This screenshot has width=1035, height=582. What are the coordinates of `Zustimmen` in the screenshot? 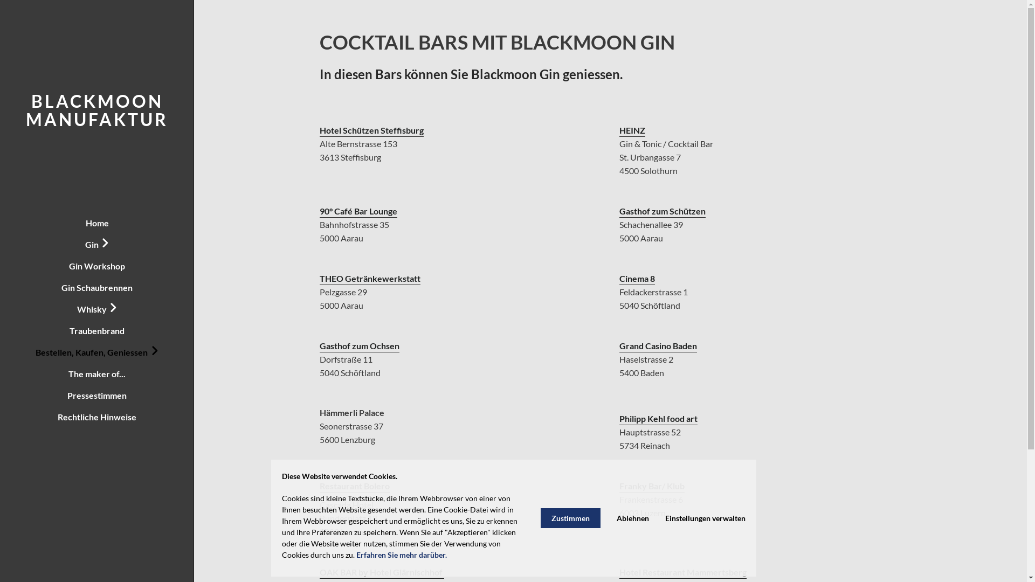 It's located at (570, 518).